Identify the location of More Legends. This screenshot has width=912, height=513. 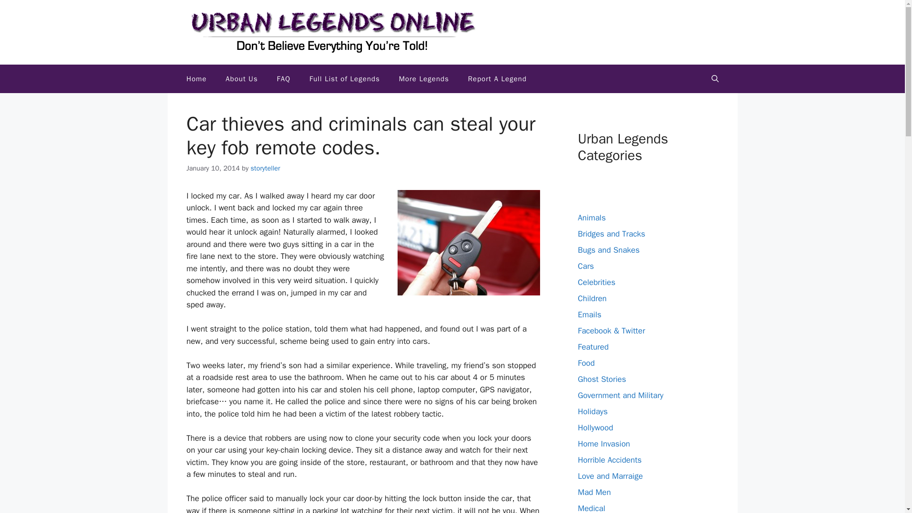
(424, 79).